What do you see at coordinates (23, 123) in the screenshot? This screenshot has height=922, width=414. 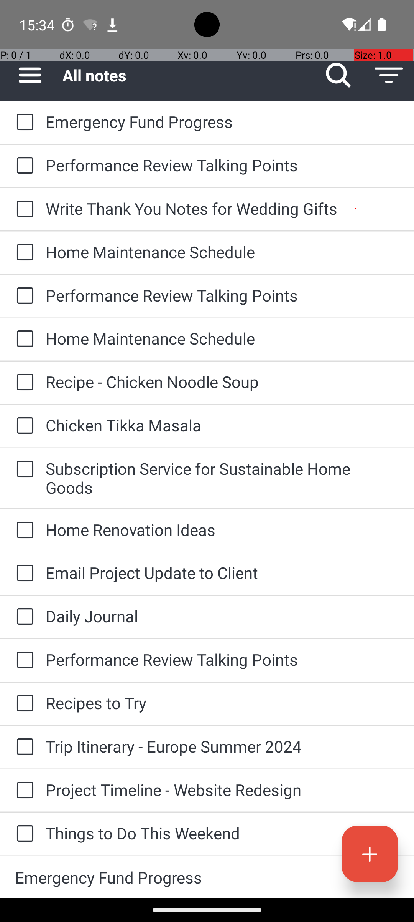 I see `to-do: Emergency Fund Progress` at bounding box center [23, 123].